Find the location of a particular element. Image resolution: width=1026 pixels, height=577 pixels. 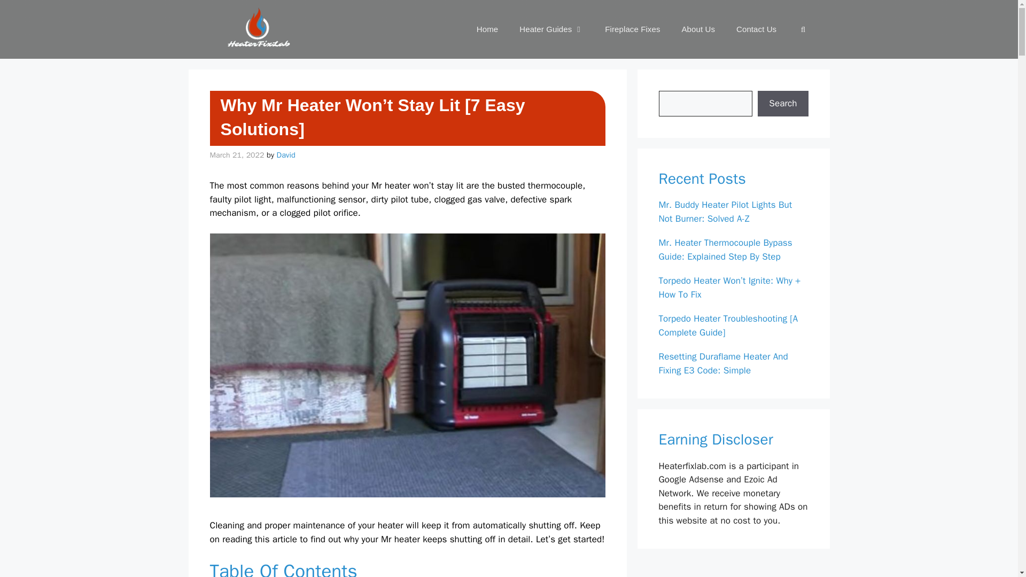

About Us is located at coordinates (698, 29).